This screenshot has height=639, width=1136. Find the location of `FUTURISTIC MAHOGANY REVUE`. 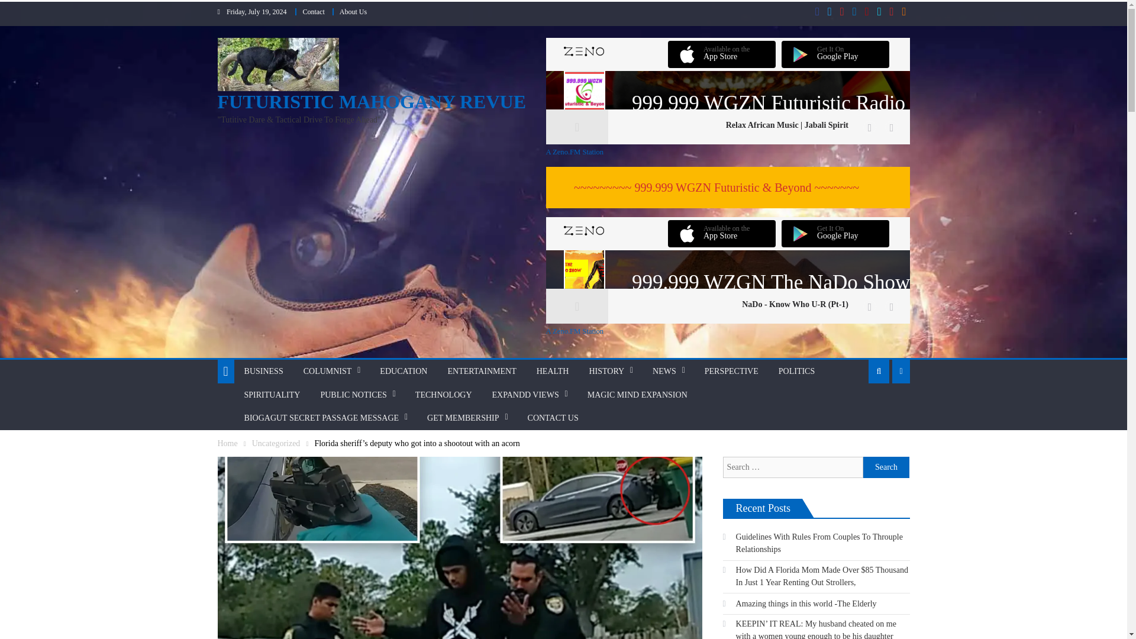

FUTURISTIC MAHOGANY REVUE is located at coordinates (372, 102).